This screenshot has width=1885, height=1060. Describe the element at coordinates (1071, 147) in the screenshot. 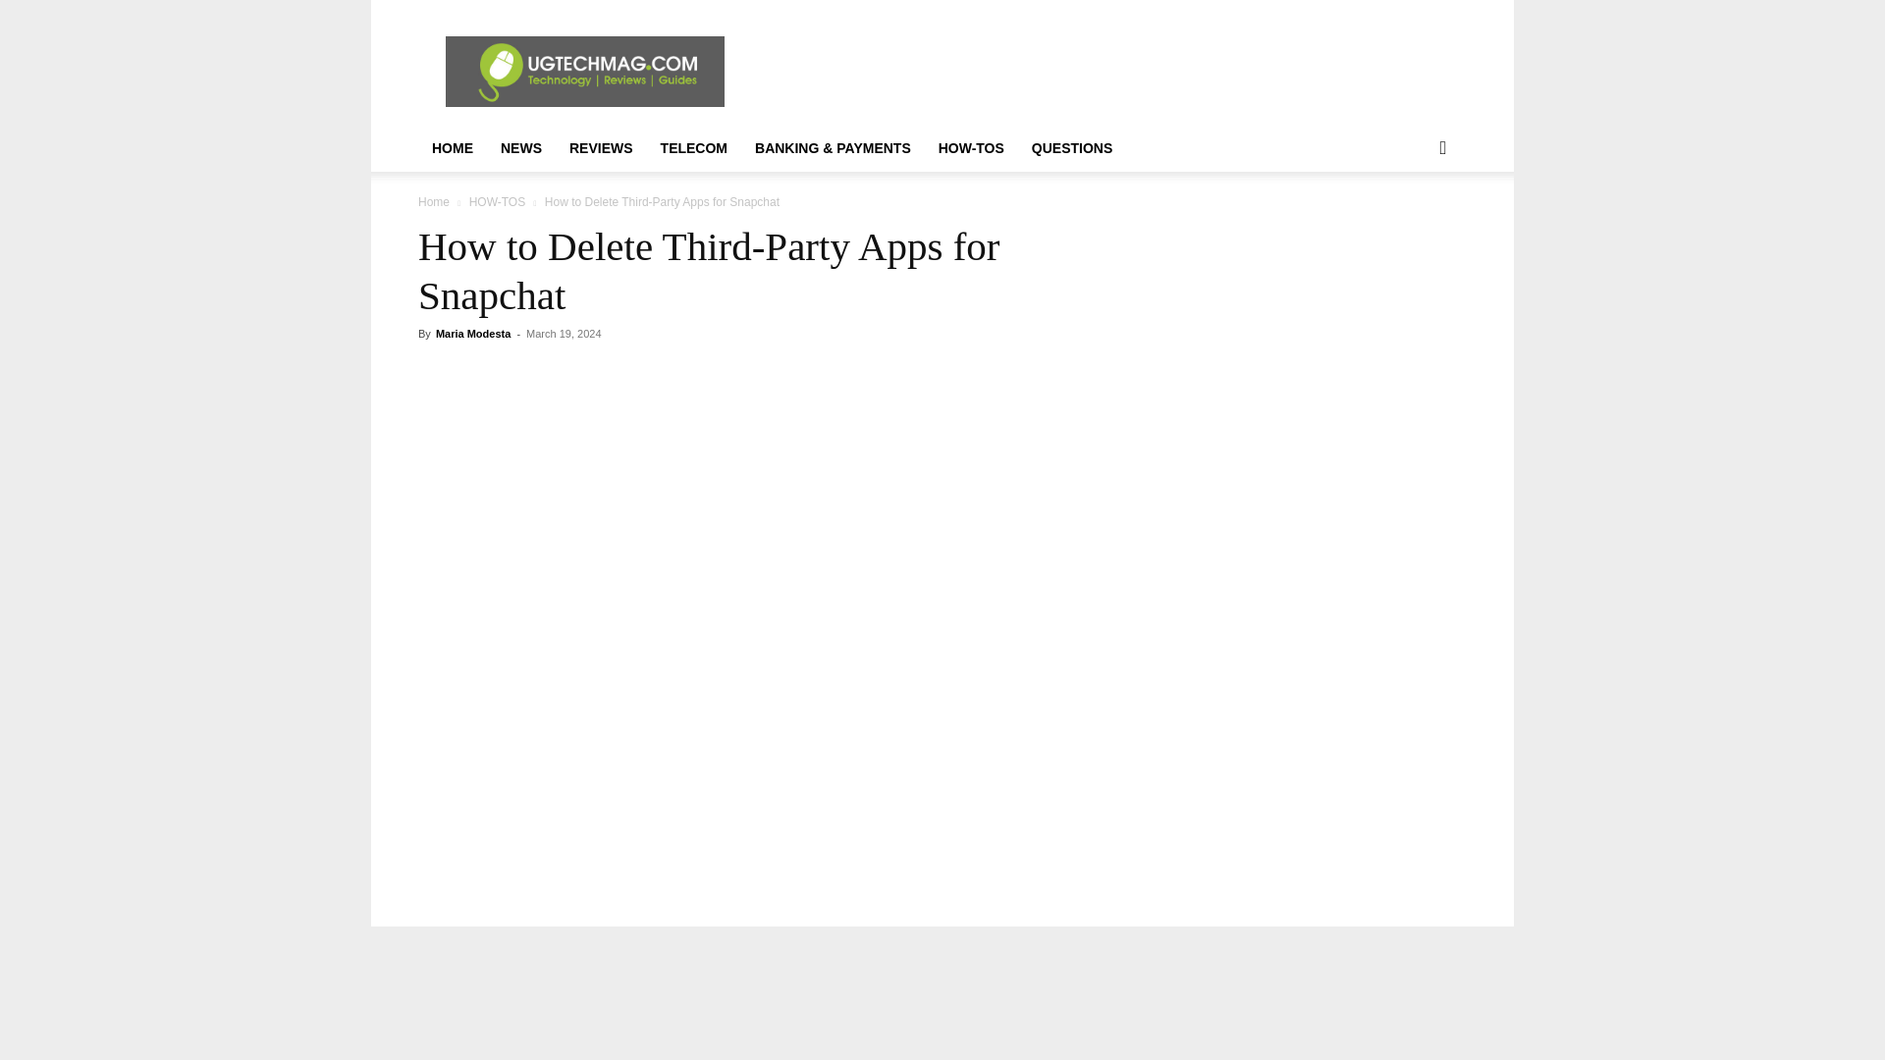

I see `QUESTIONS` at that location.